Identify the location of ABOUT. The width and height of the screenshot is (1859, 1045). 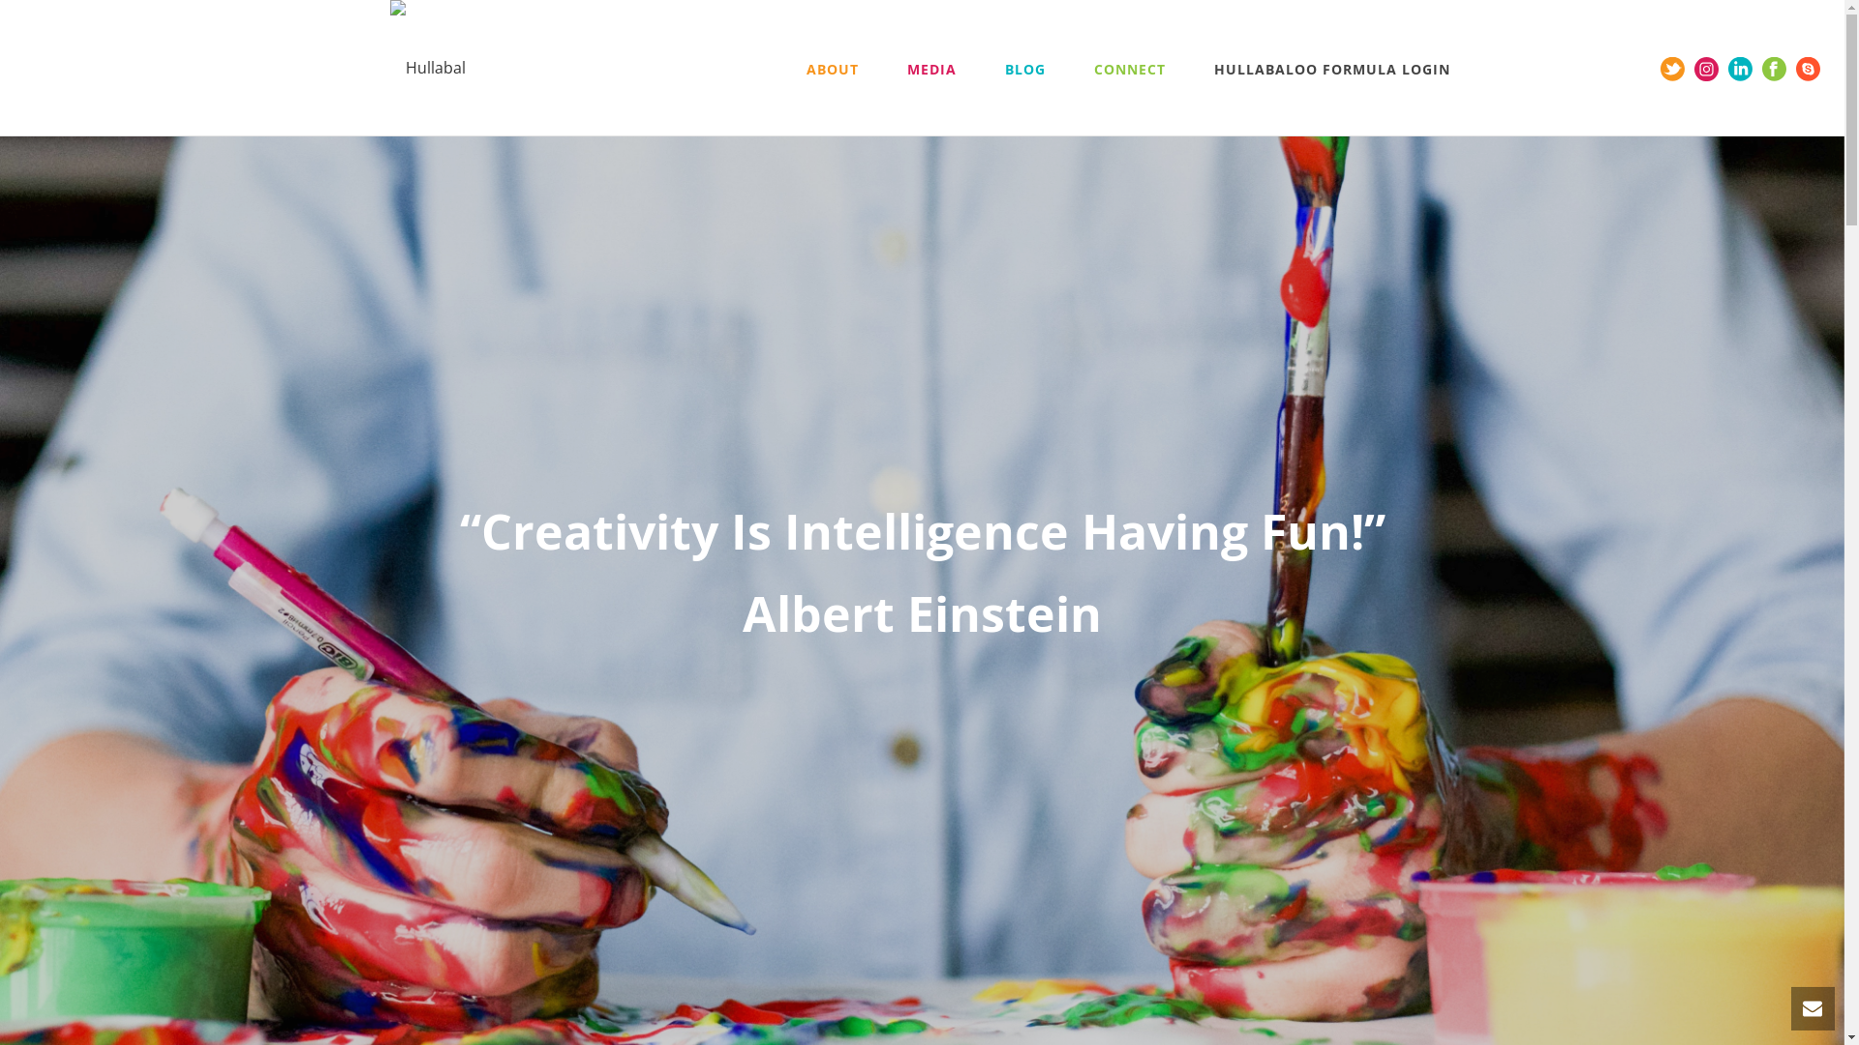
(833, 68).